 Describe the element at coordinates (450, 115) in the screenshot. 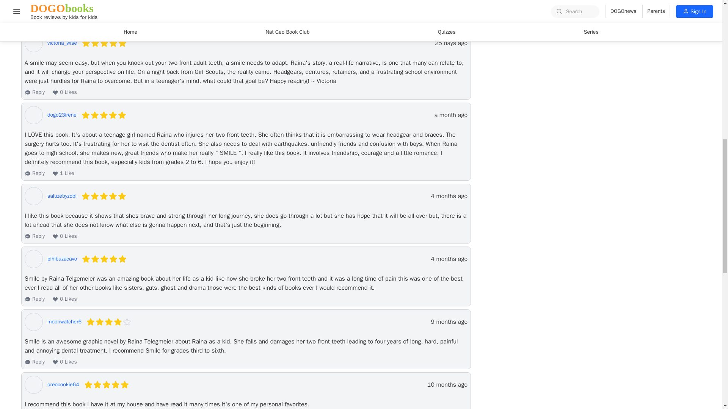

I see `July 21, 2024` at that location.